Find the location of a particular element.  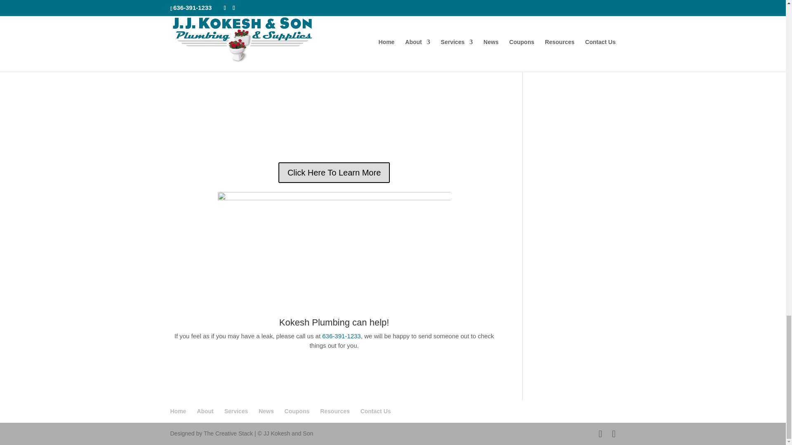

Coupons is located at coordinates (297, 411).